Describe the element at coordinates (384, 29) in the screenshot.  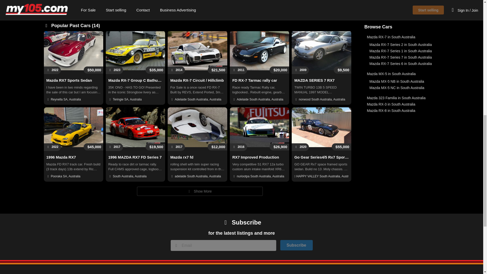
I see `Mazda in South Australia` at that location.